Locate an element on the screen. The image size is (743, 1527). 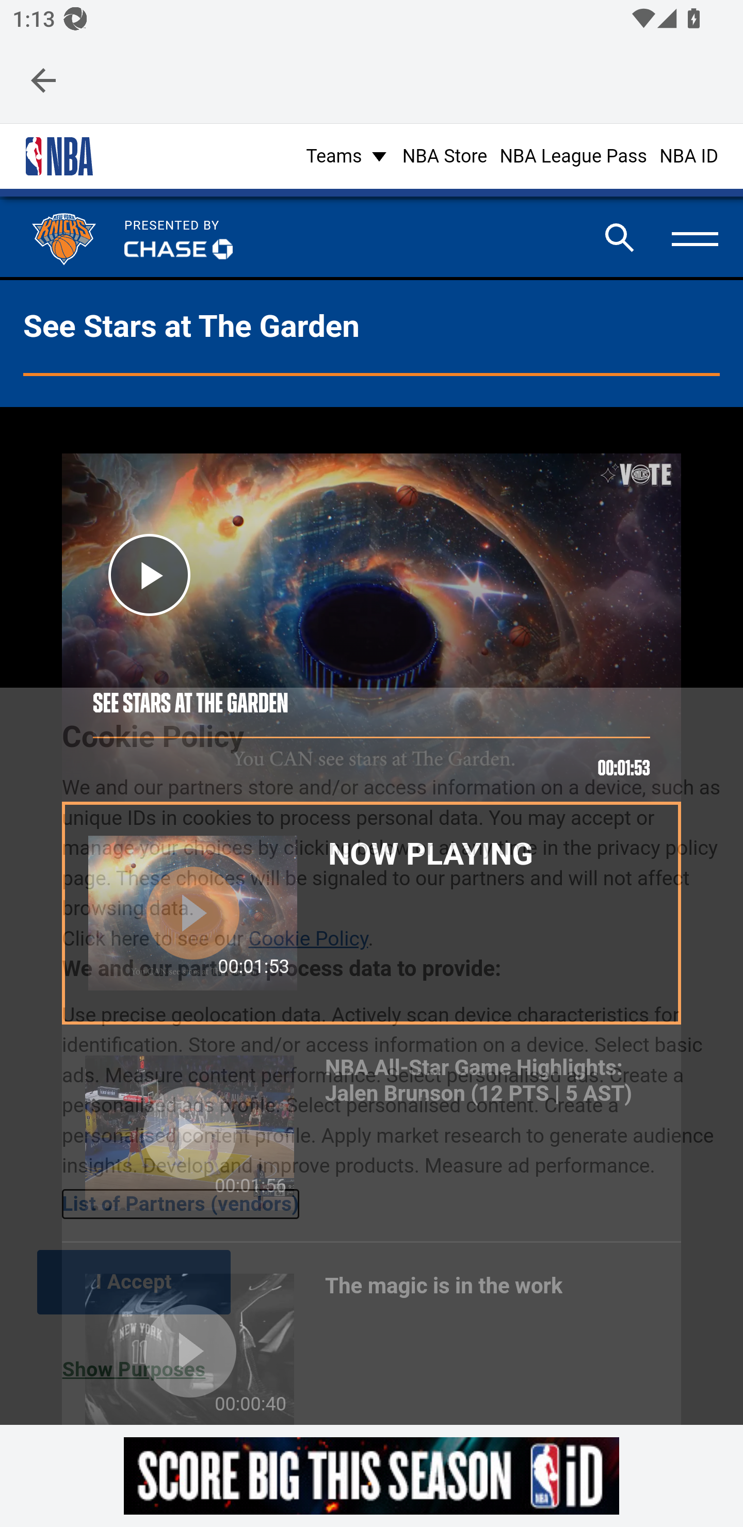
Global Navigation Toggle is located at coordinates (694, 237).